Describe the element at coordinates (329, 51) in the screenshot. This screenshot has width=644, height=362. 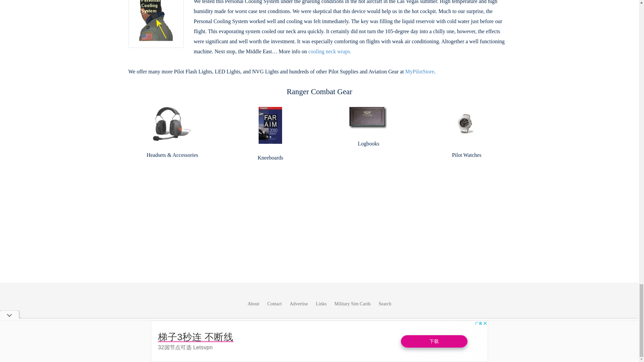
I see `cooling neck wraps.` at that location.